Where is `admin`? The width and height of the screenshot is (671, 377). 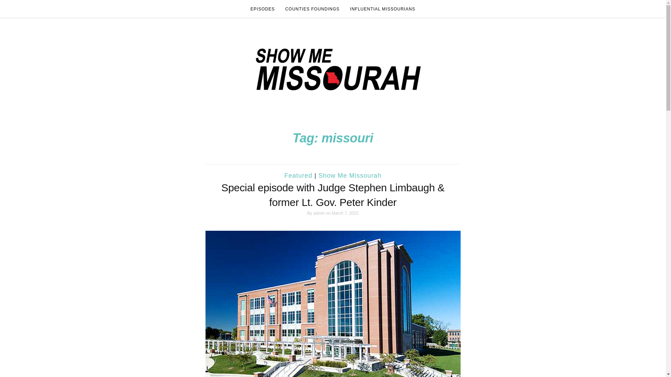
admin is located at coordinates (319, 213).